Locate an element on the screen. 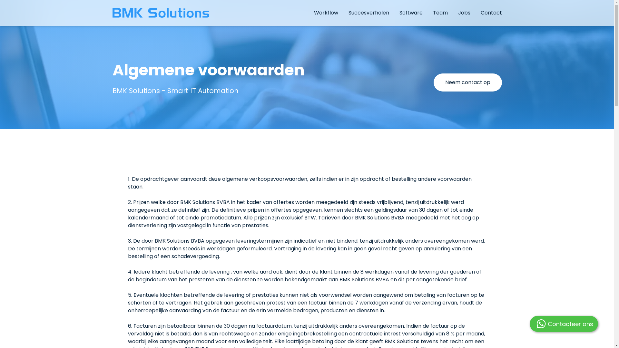  Jobs is located at coordinates (464, 13).